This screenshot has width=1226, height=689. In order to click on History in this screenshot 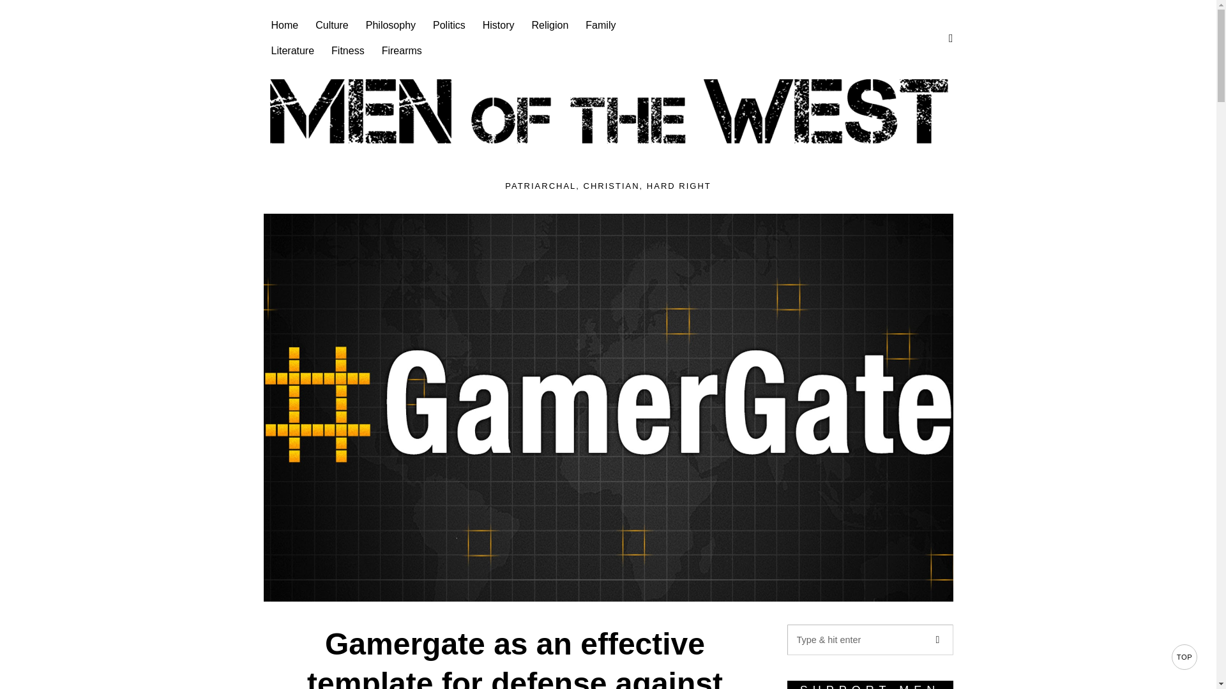, I will do `click(499, 26)`.